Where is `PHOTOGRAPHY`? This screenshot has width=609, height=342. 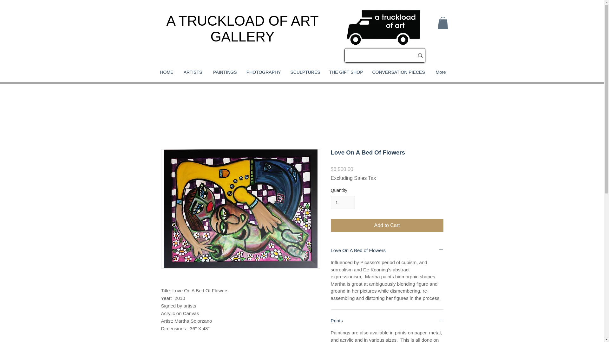
PHOTOGRAPHY is located at coordinates (264, 72).